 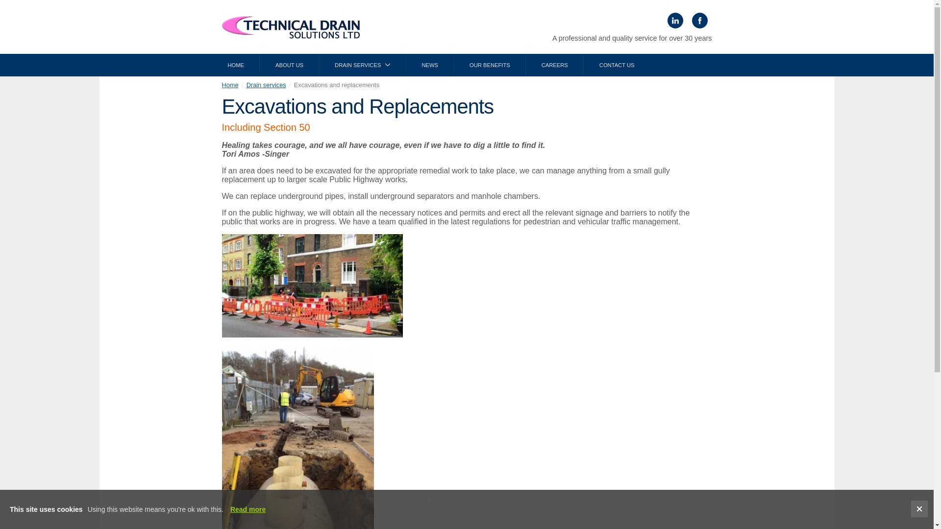 I want to click on Drain services, so click(x=266, y=85).